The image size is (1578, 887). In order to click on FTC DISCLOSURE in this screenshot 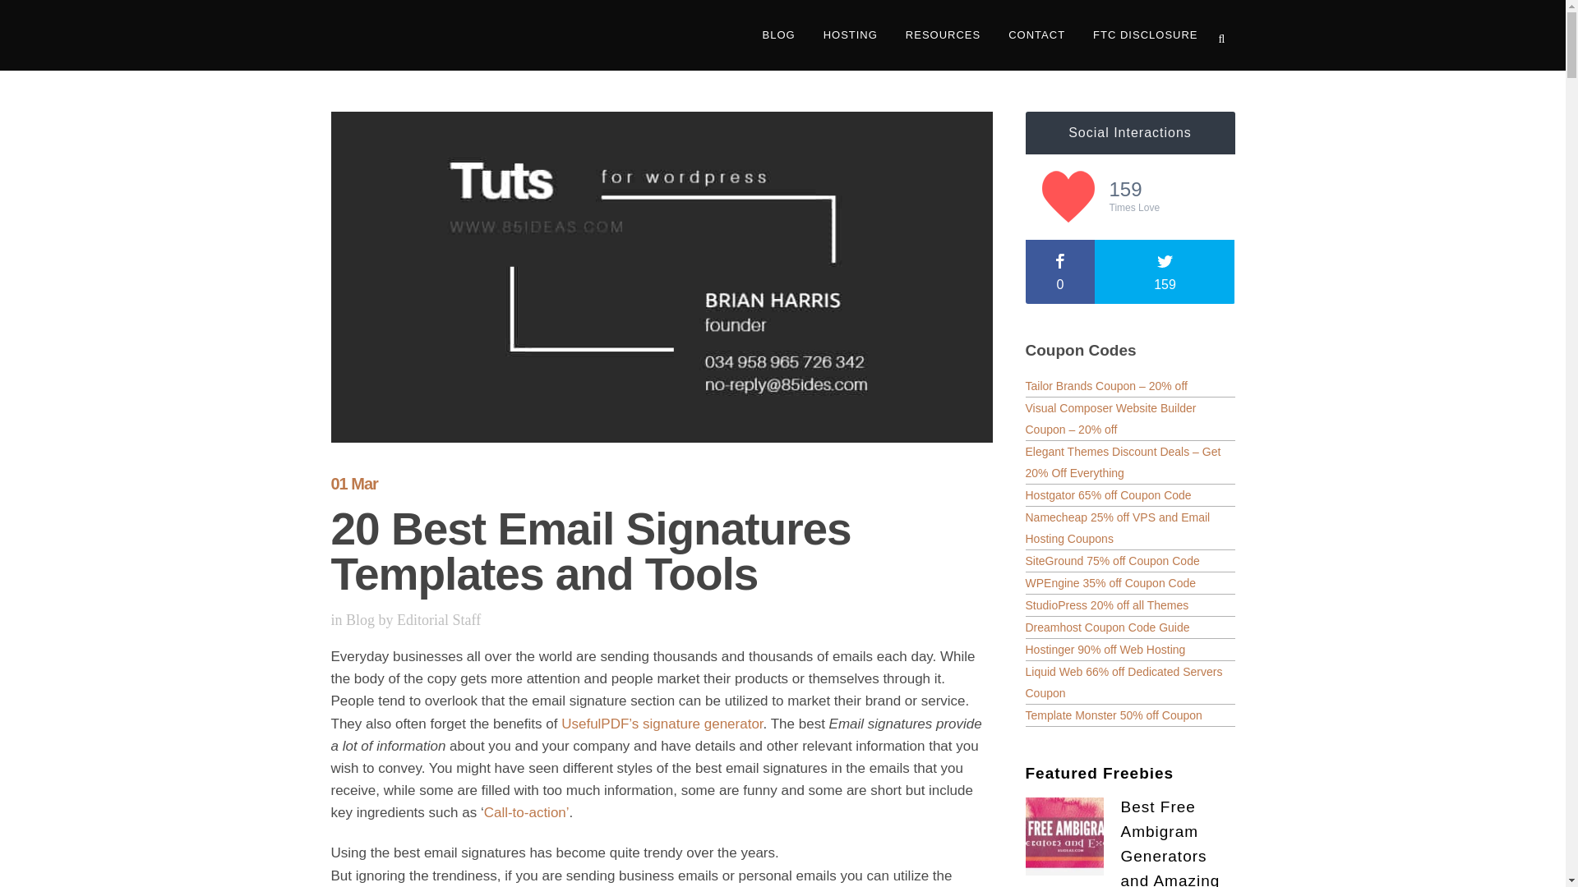, I will do `click(1146, 35)`.